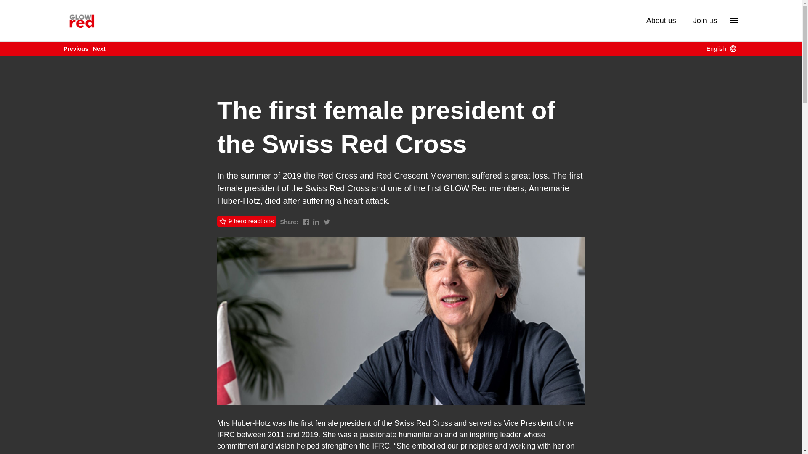 Image resolution: width=808 pixels, height=454 pixels. I want to click on Logo GLOW Red, so click(82, 20).